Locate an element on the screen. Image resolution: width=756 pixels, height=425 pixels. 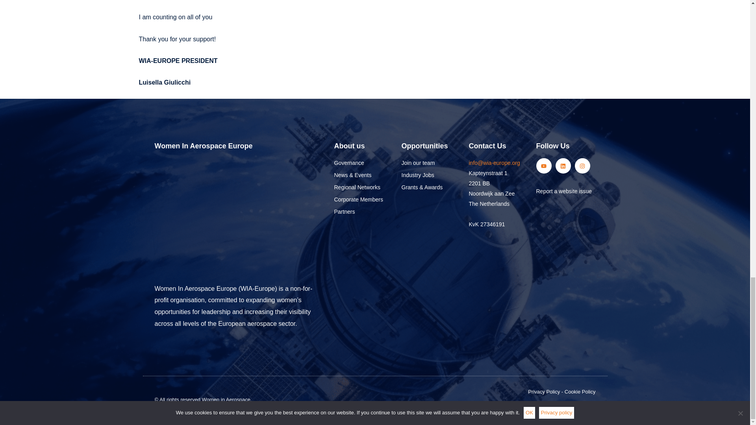
Admin is located at coordinates (498, 146).